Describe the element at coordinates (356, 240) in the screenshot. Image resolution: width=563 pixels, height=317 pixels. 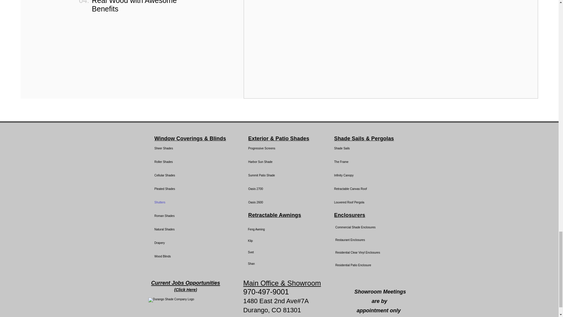
I see `Restaurant Enclosures` at that location.